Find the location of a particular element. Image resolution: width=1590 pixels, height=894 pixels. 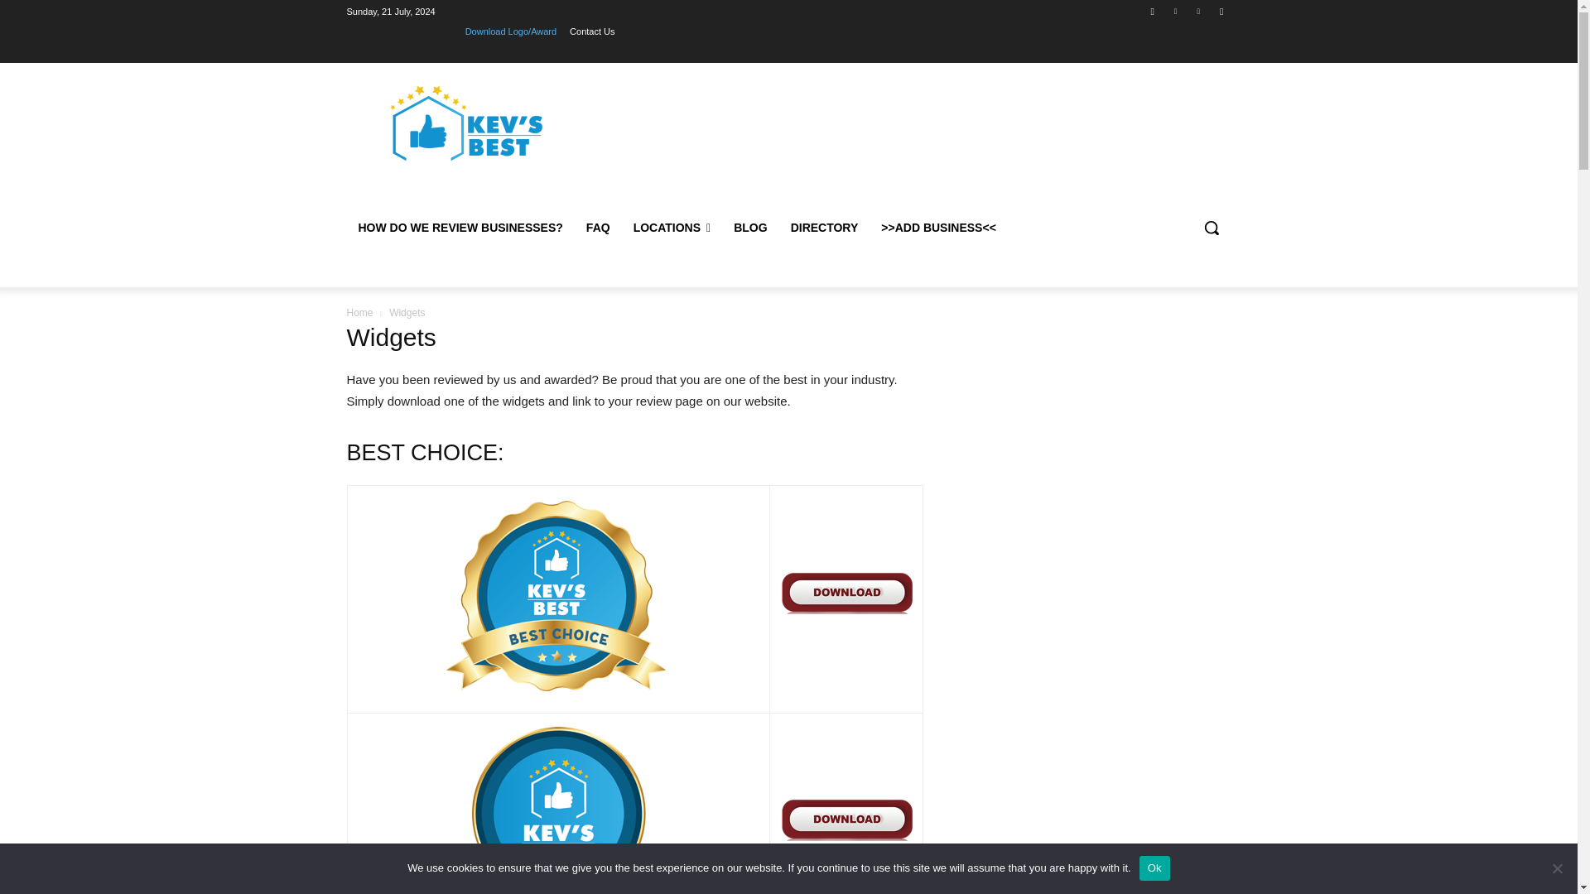

HOW DO WE REVIEW BUSINESSES? is located at coordinates (460, 227).